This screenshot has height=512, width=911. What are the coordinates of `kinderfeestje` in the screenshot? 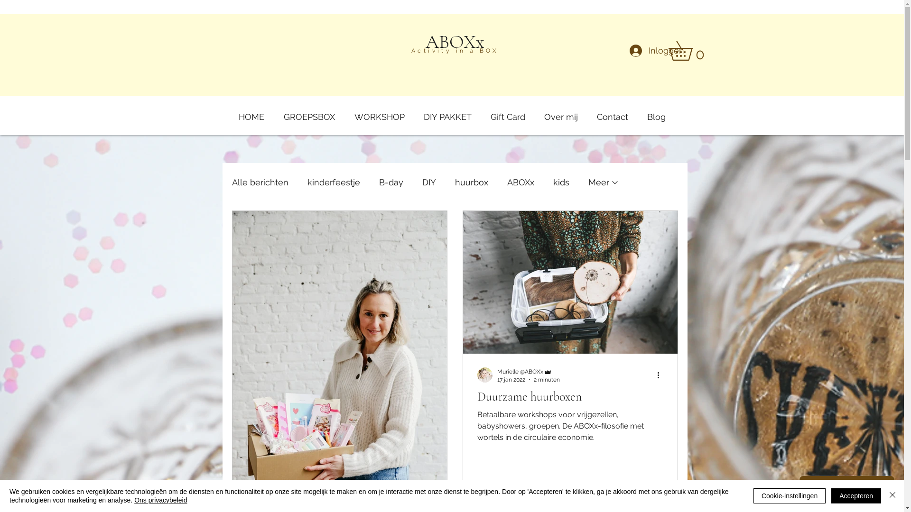 It's located at (334, 182).